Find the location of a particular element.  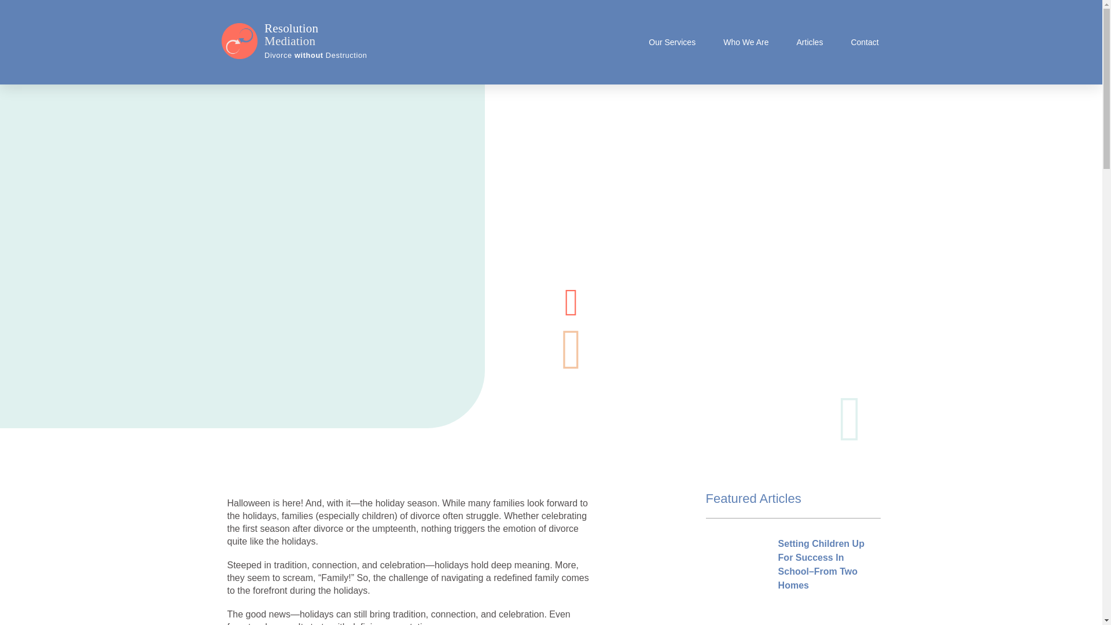

Our Services is located at coordinates (672, 42).